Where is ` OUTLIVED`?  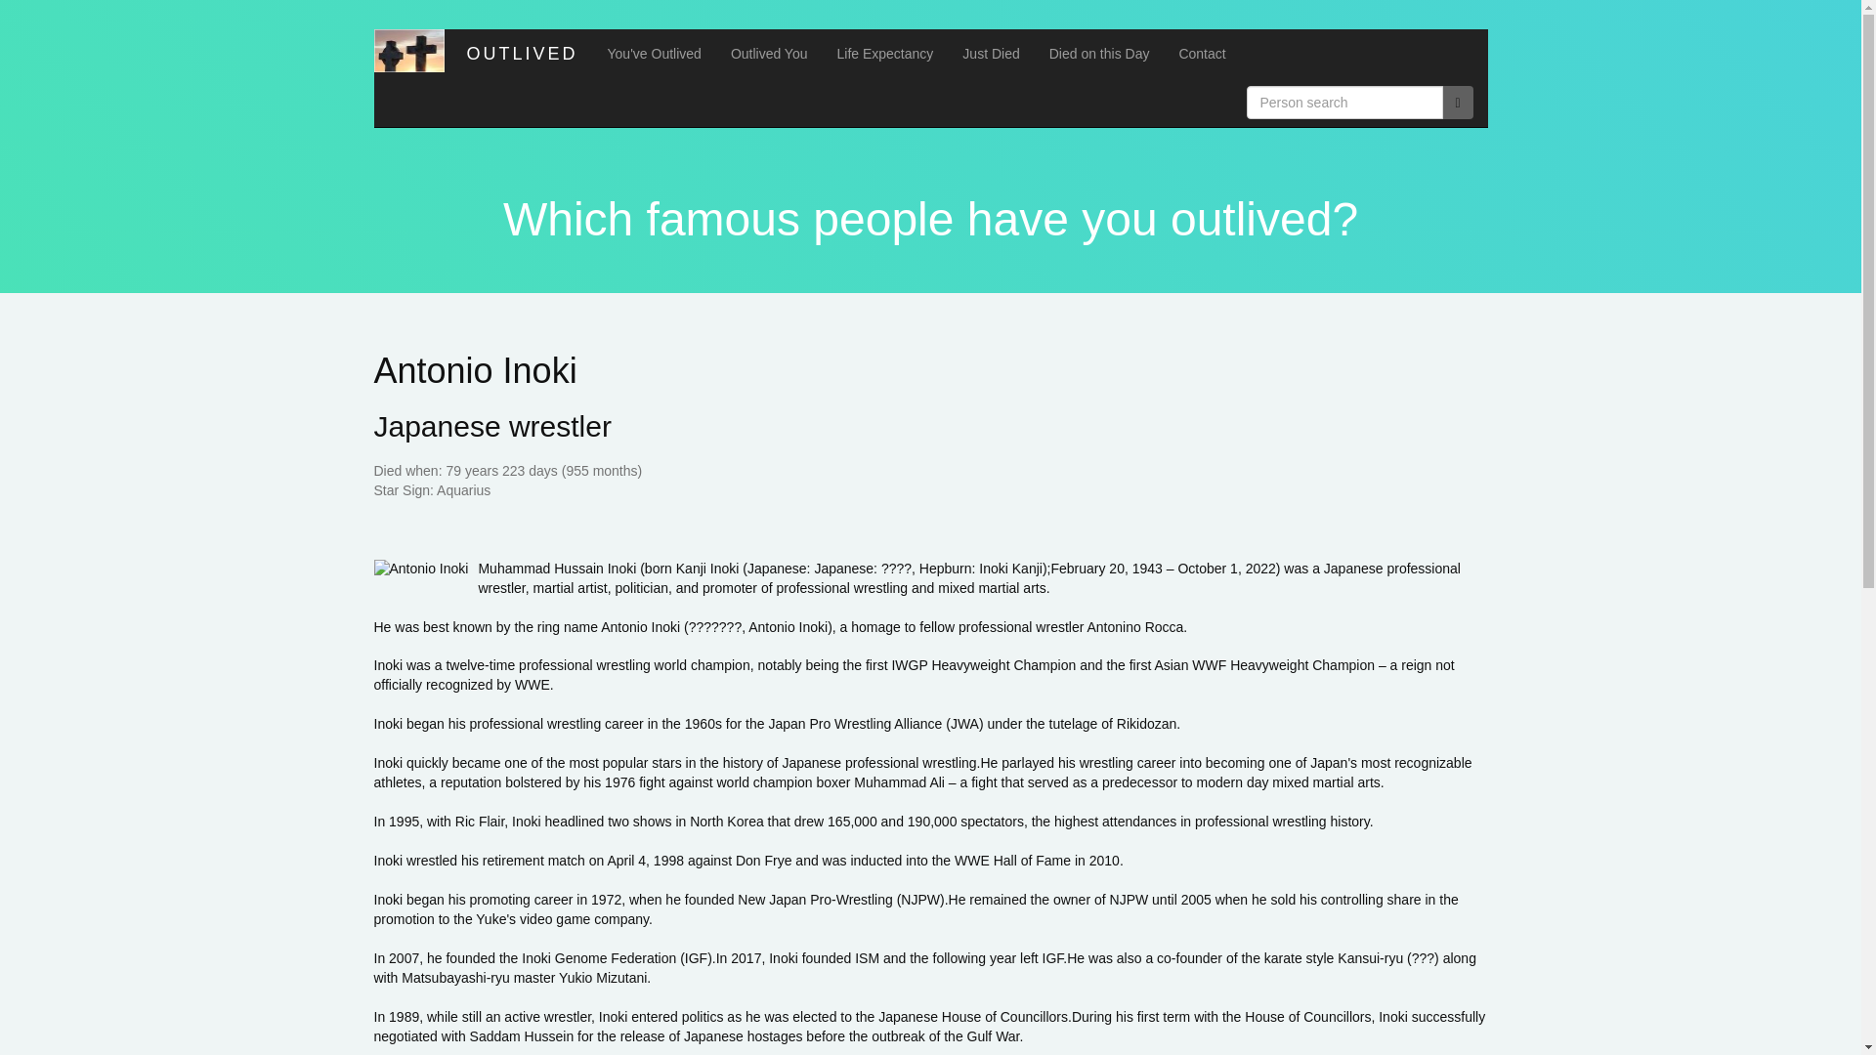
 OUTLIVED is located at coordinates (518, 53).